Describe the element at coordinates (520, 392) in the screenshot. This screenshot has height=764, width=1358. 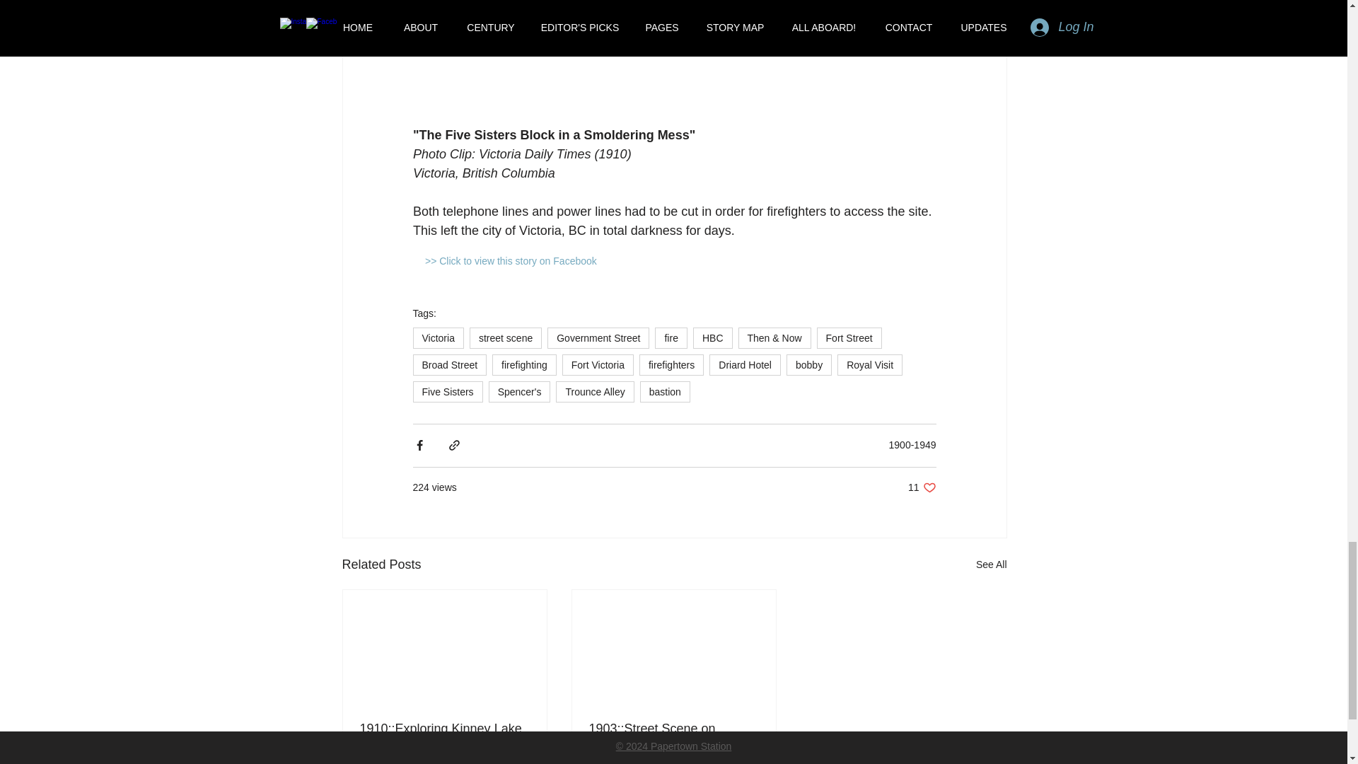
I see `Spencer's` at that location.